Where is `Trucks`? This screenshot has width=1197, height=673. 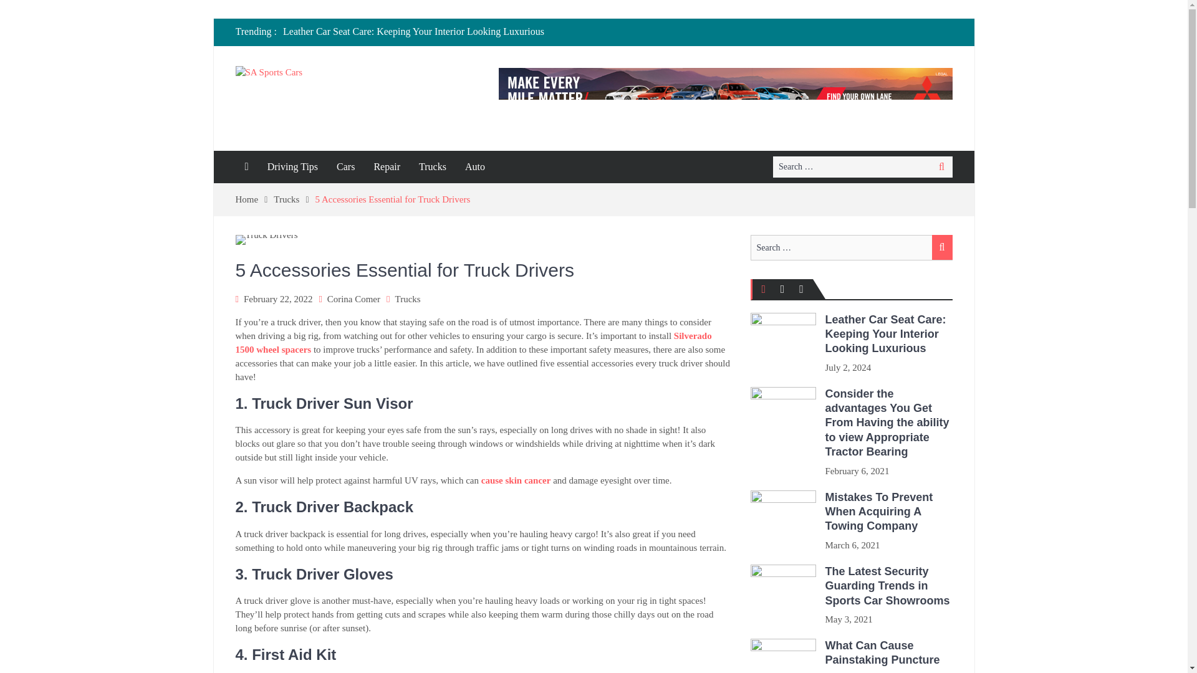
Trucks is located at coordinates (294, 199).